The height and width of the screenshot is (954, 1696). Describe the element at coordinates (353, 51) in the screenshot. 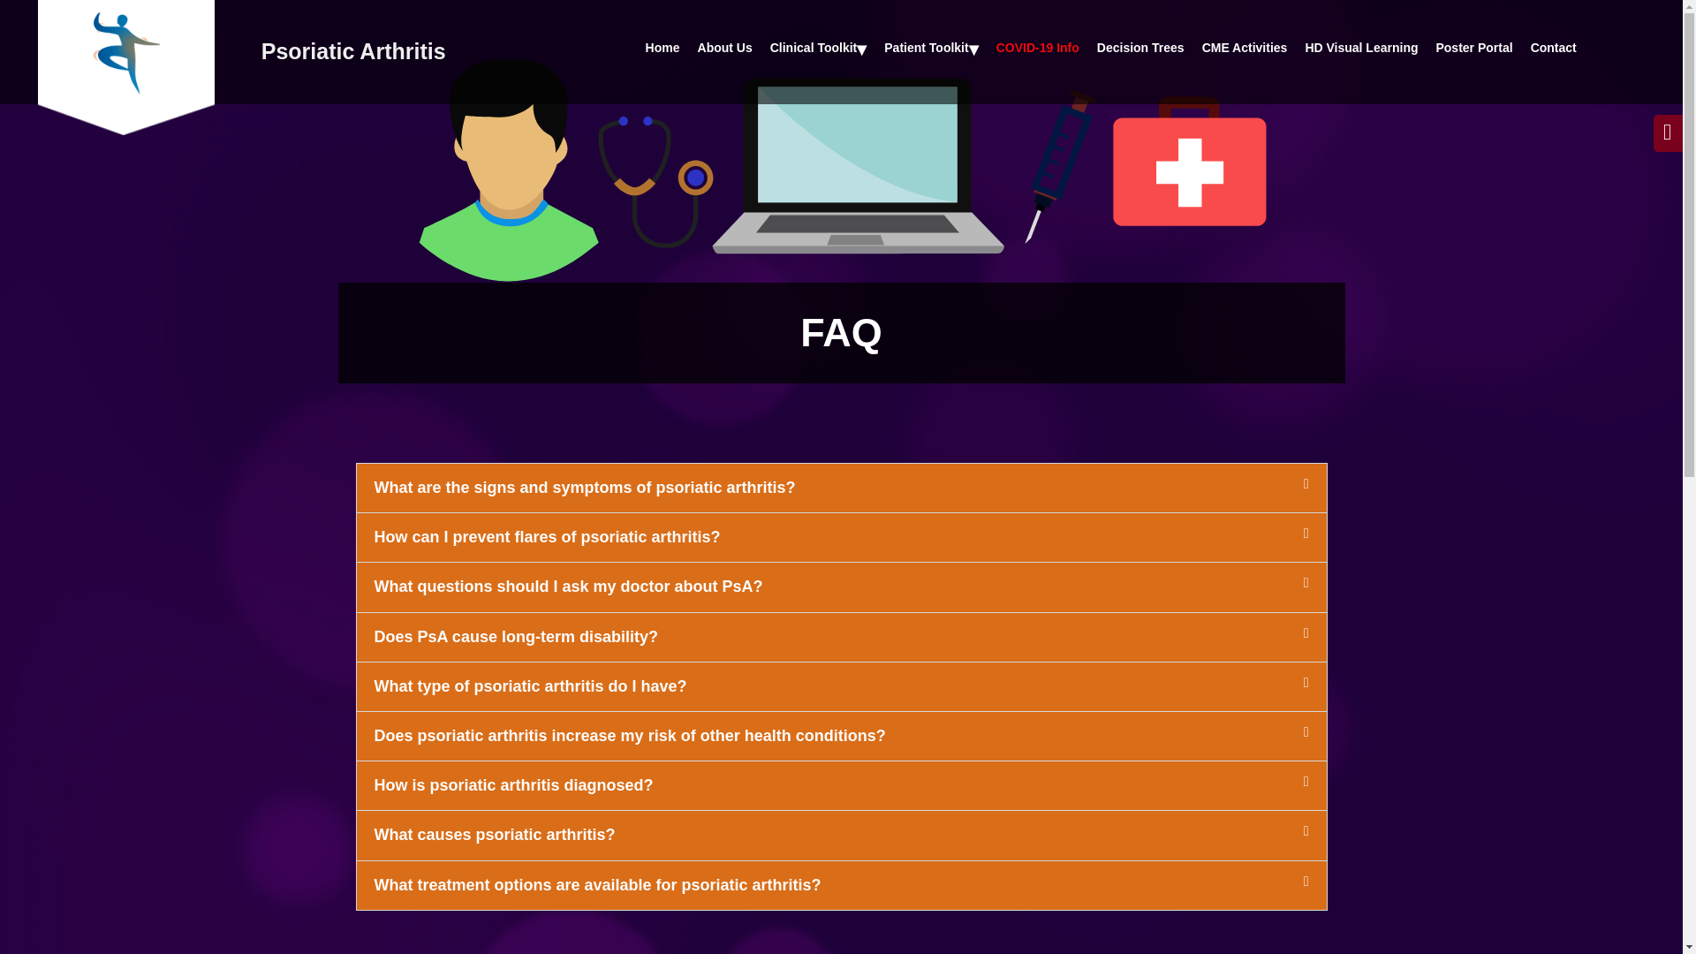

I see `Psoriatic Arthritis` at that location.